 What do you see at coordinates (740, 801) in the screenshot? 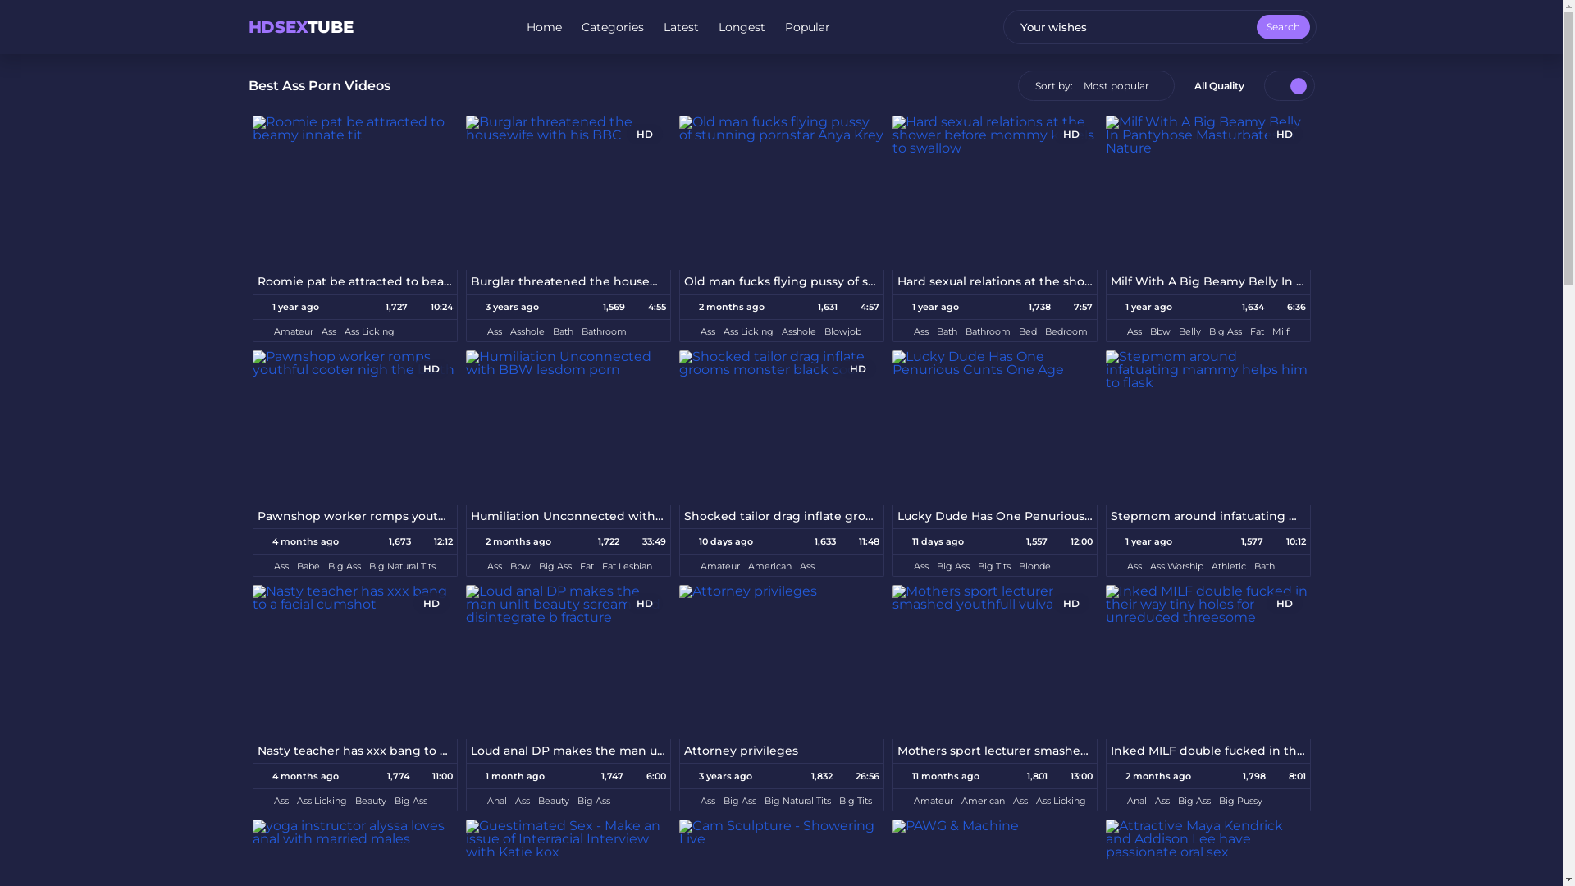
I see `Big Ass` at bounding box center [740, 801].